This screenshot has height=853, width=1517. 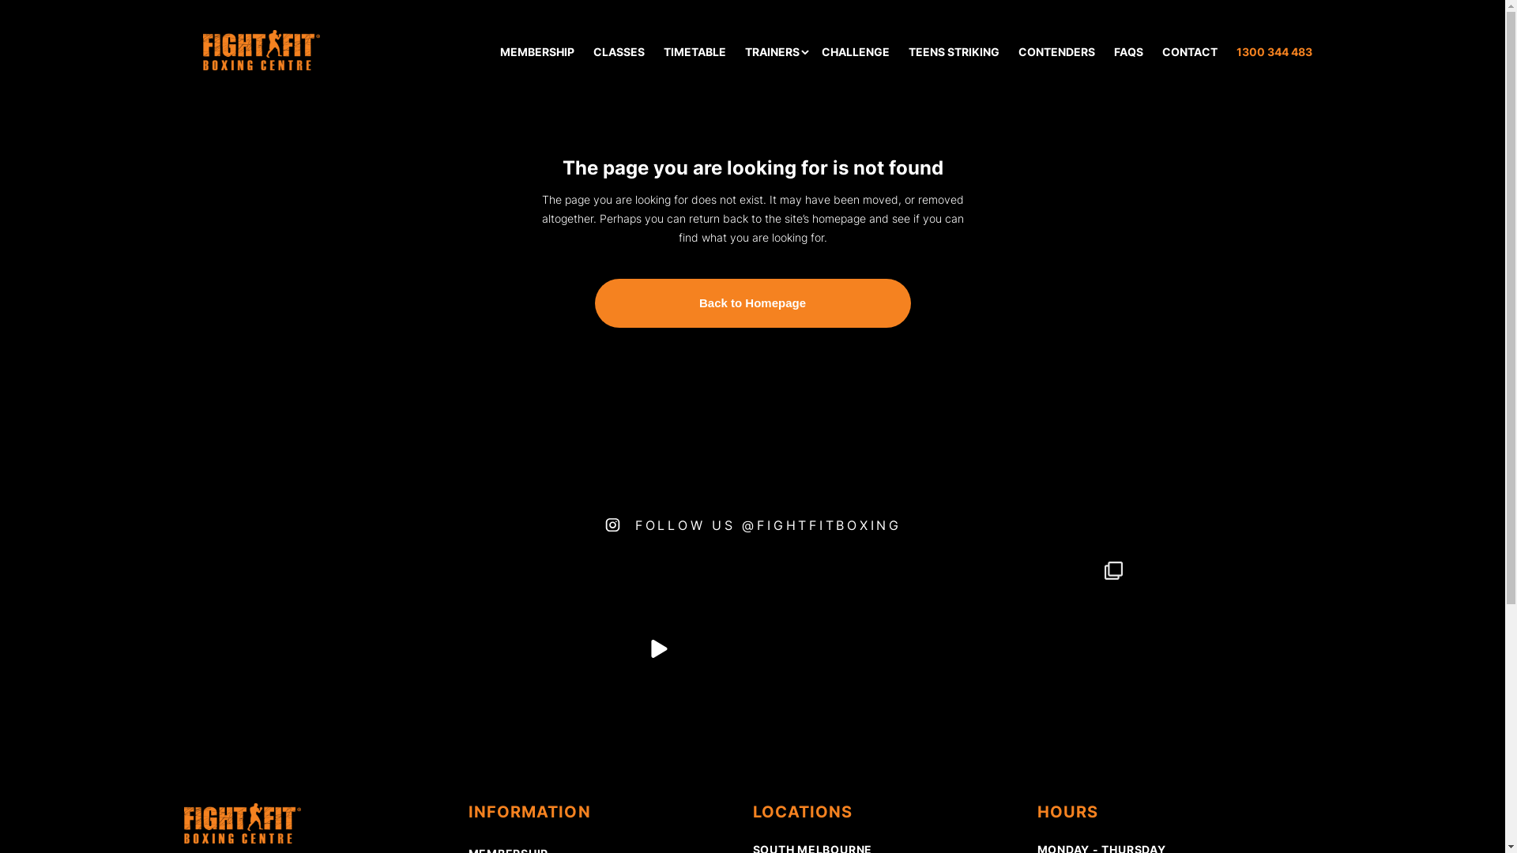 What do you see at coordinates (771, 52) in the screenshot?
I see `TRAINERS` at bounding box center [771, 52].